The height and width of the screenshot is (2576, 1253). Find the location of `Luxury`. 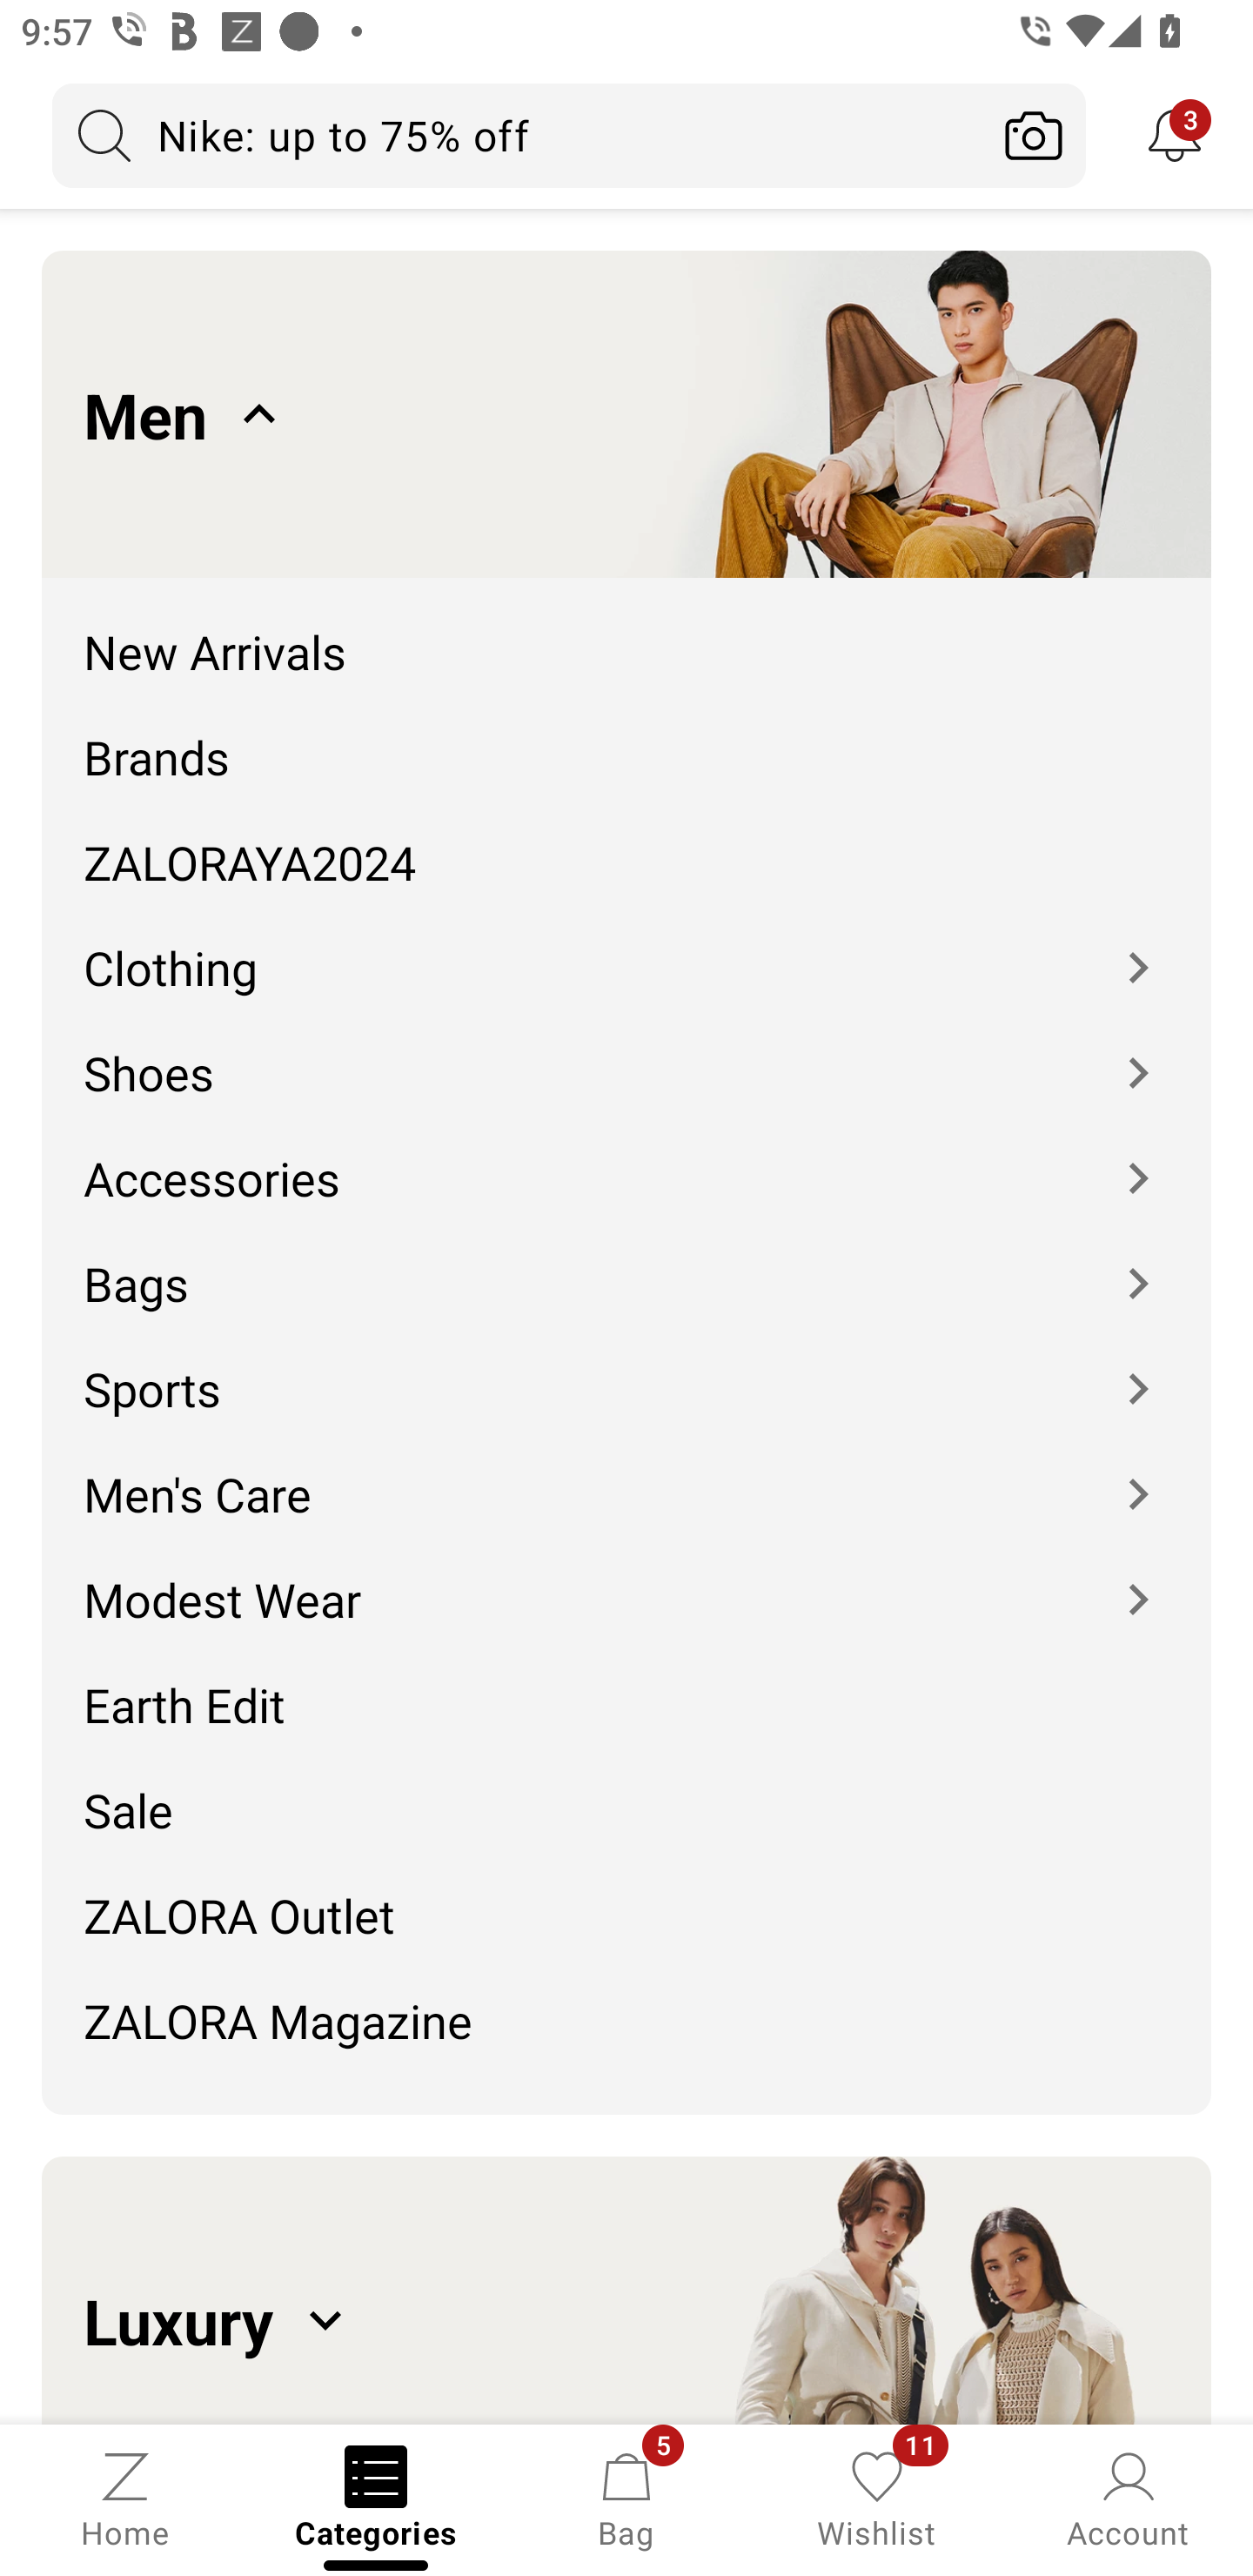

Luxury is located at coordinates (626, 2290).